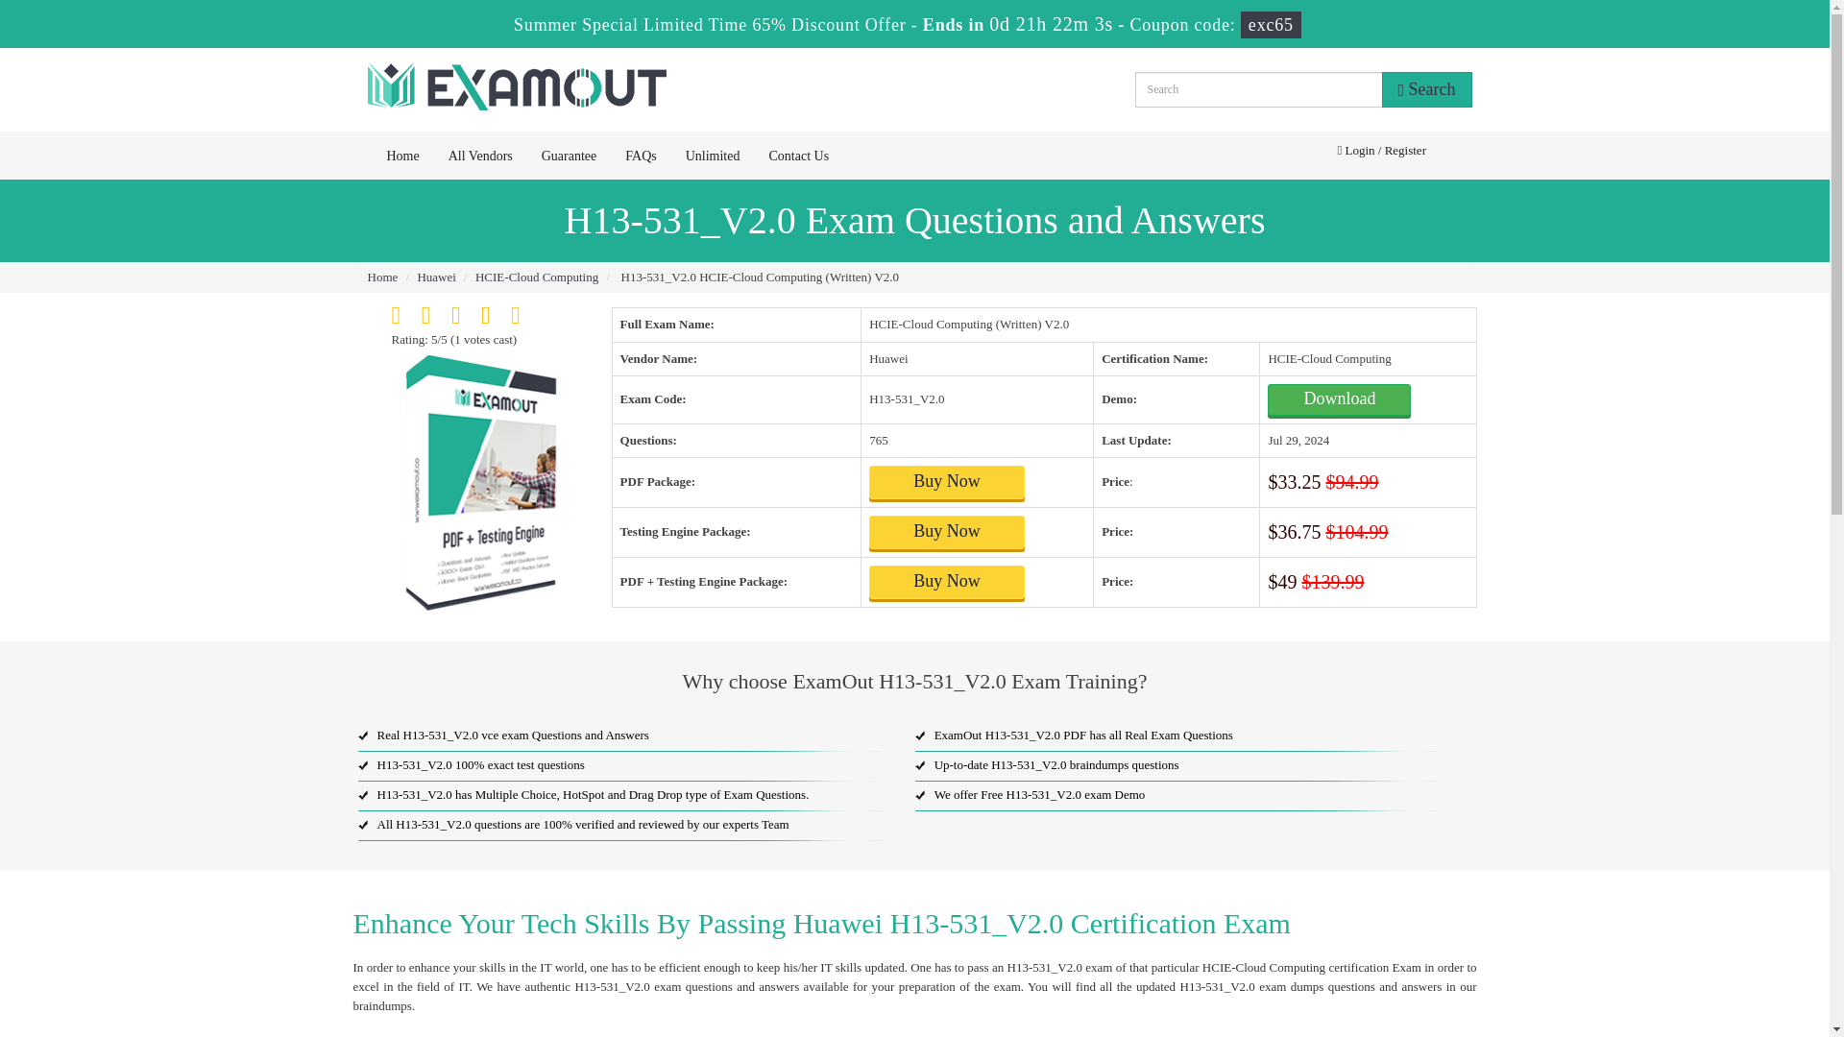 The width and height of the screenshot is (1844, 1037). I want to click on Buy Now, so click(947, 582).